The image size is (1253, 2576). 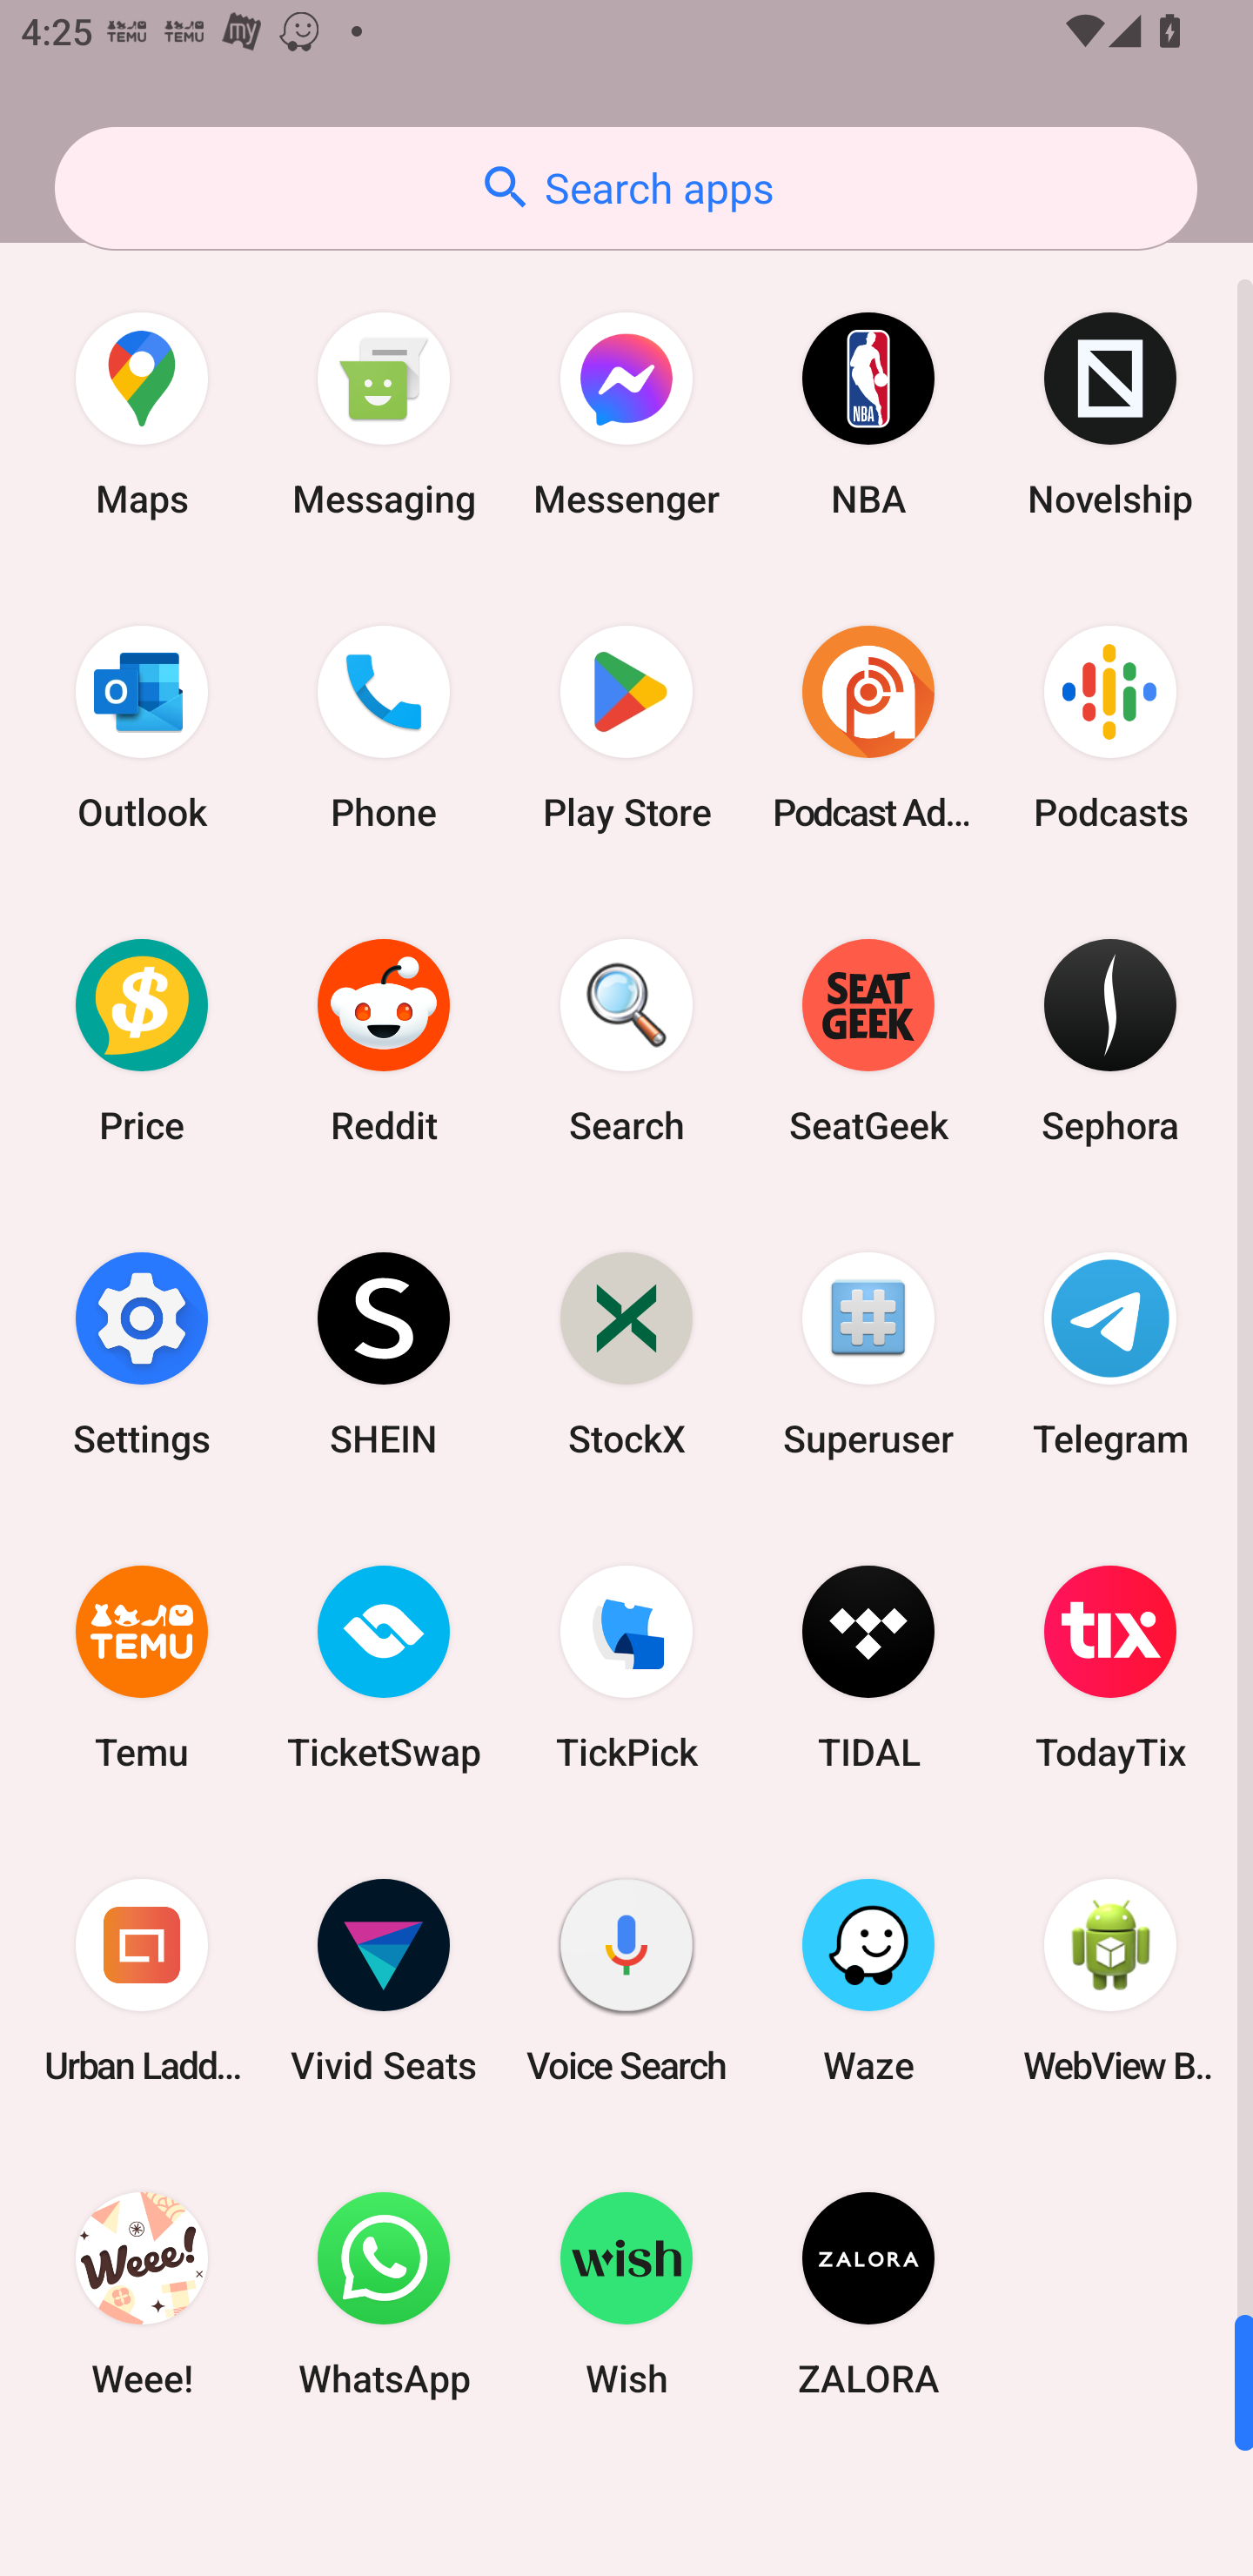 What do you see at coordinates (626, 414) in the screenshot?
I see `Messenger` at bounding box center [626, 414].